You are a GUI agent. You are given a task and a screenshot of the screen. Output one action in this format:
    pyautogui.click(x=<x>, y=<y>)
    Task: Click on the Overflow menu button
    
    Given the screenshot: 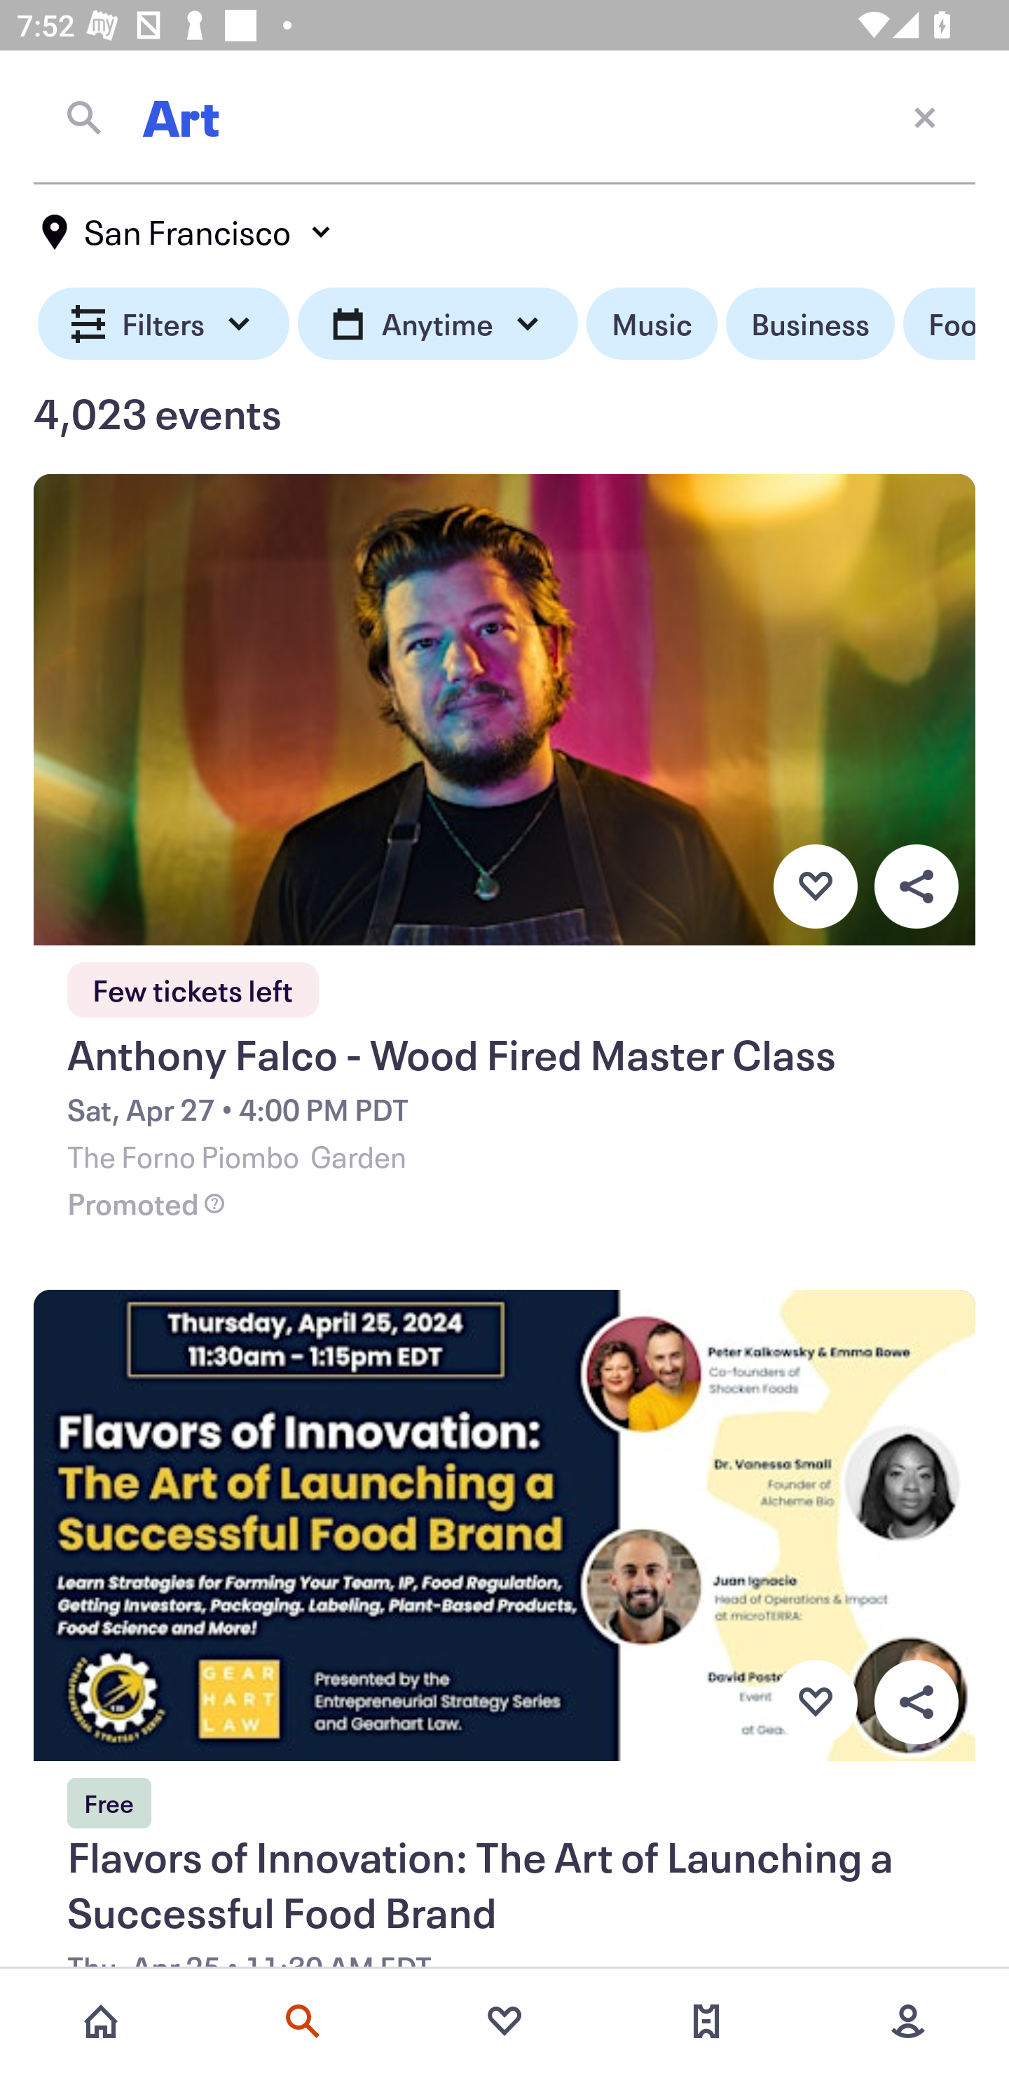 What is the action you would take?
    pyautogui.click(x=916, y=1702)
    